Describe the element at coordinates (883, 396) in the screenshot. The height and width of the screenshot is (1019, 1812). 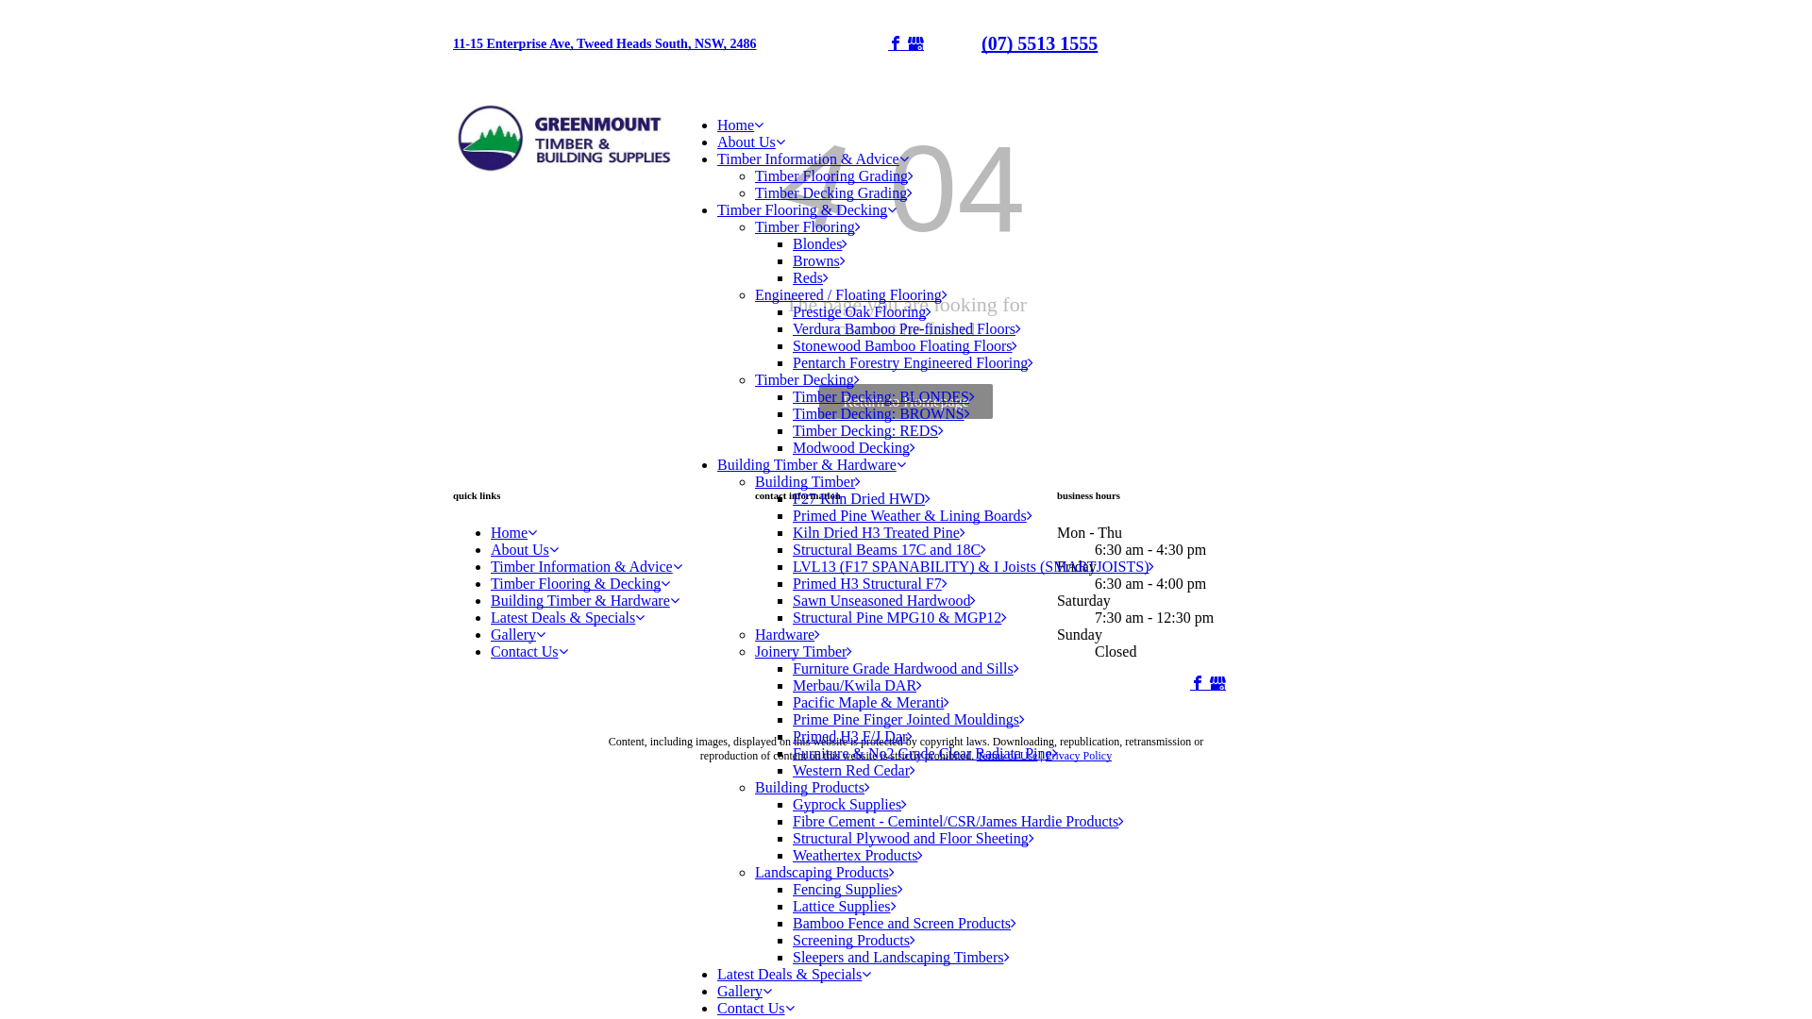
I see `Timber Decking: BLONDES` at that location.